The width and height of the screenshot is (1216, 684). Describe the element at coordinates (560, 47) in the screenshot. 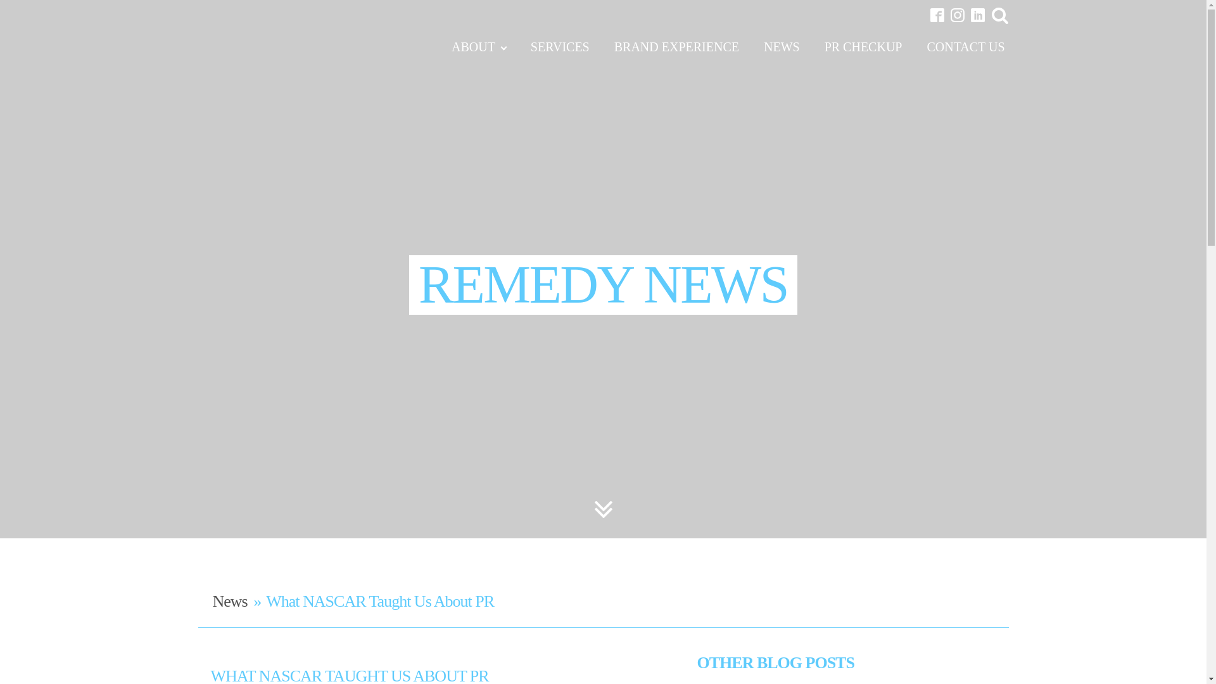

I see `SERVICES` at that location.